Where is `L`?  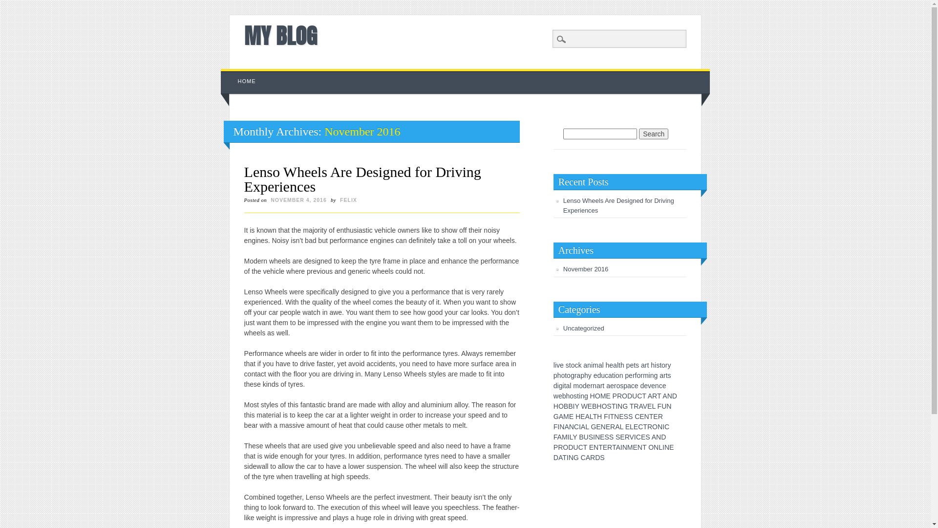
L is located at coordinates (654, 406).